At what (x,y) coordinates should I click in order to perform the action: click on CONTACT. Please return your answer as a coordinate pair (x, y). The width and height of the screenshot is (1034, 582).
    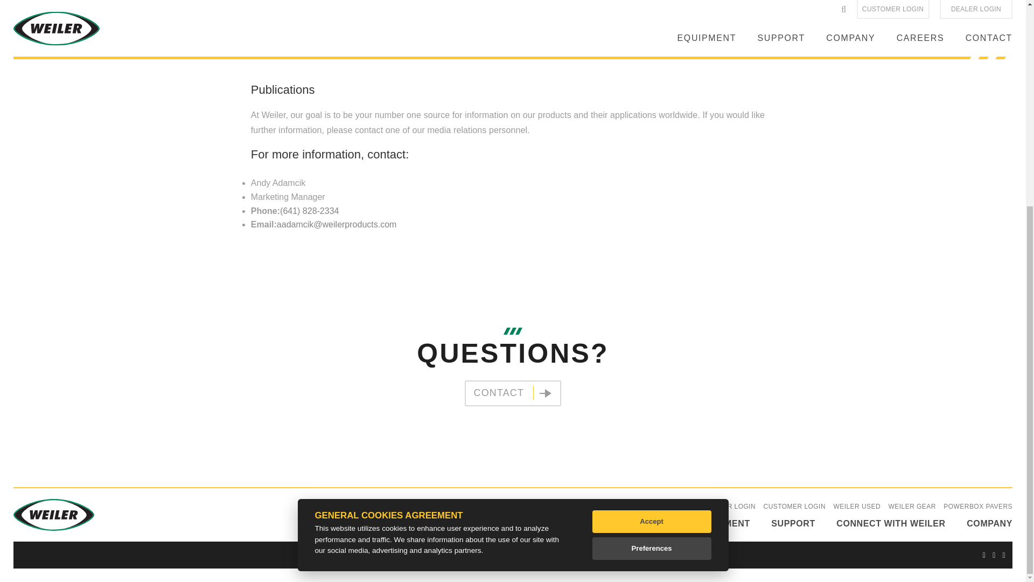
    Looking at the image, I should click on (513, 393).